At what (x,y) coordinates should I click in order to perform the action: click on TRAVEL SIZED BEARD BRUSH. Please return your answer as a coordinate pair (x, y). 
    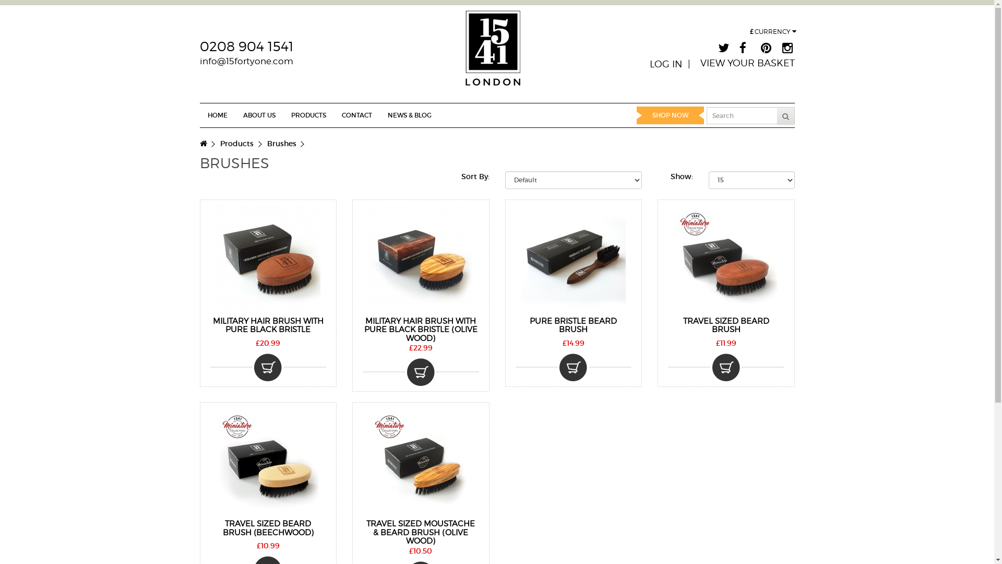
    Looking at the image, I should click on (726, 326).